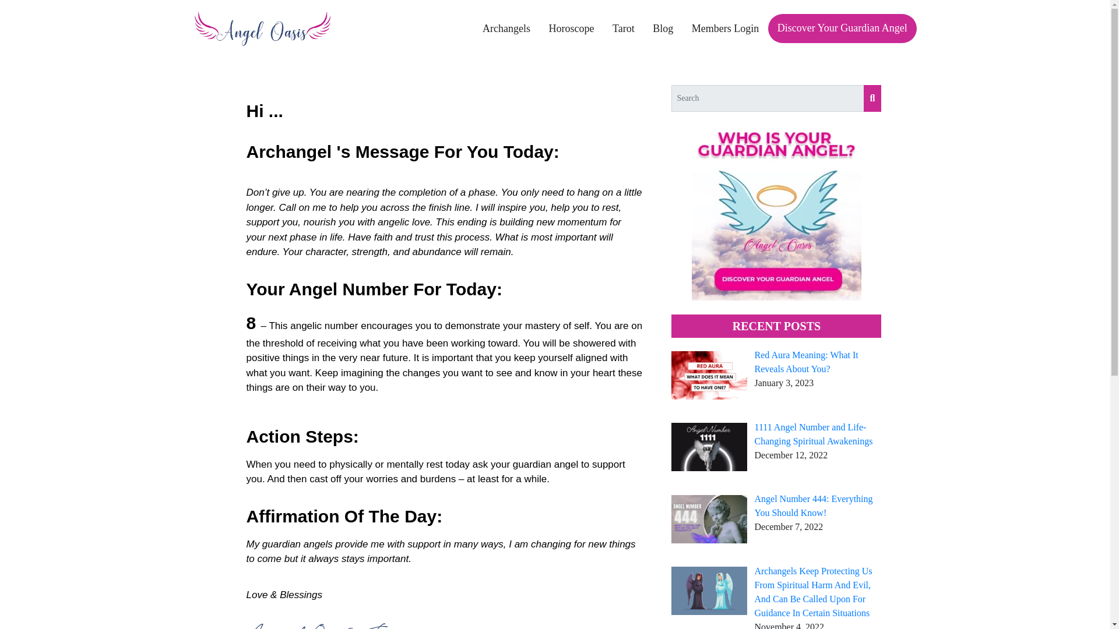  I want to click on Red Aura Meaning: What It Reveals About You? 2, so click(709, 375).